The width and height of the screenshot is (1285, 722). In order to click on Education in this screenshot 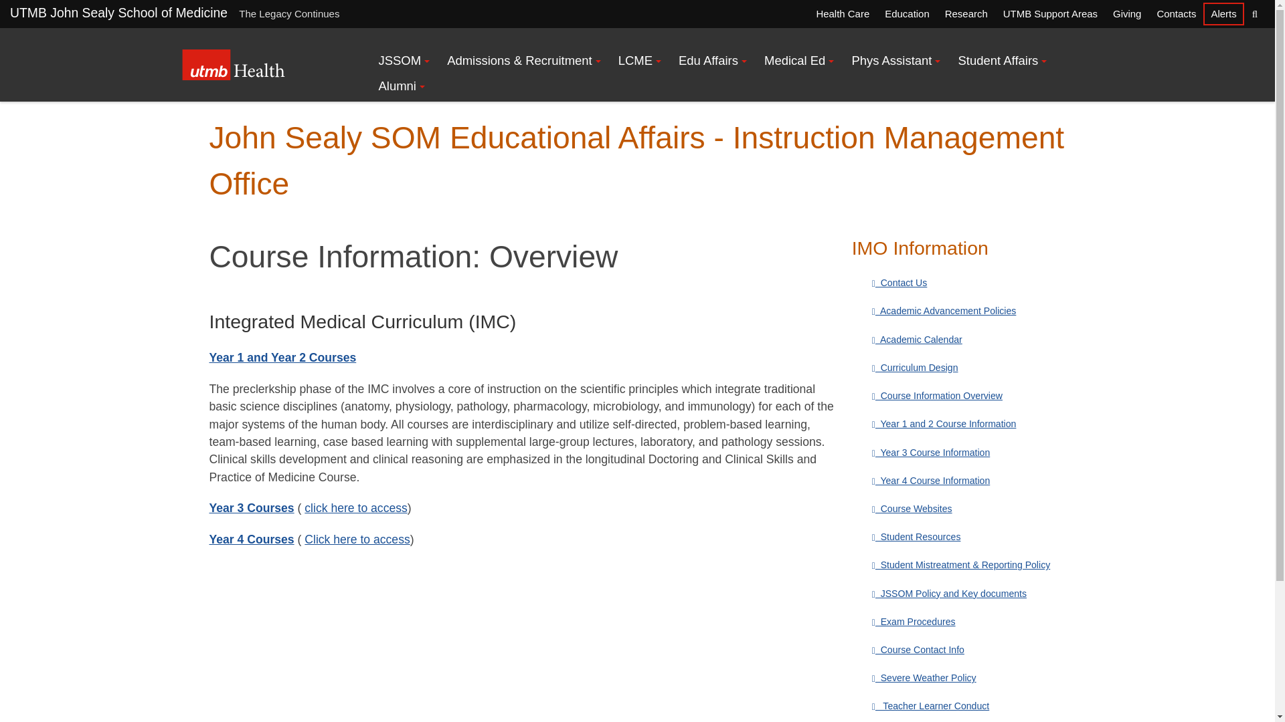, I will do `click(906, 13)`.